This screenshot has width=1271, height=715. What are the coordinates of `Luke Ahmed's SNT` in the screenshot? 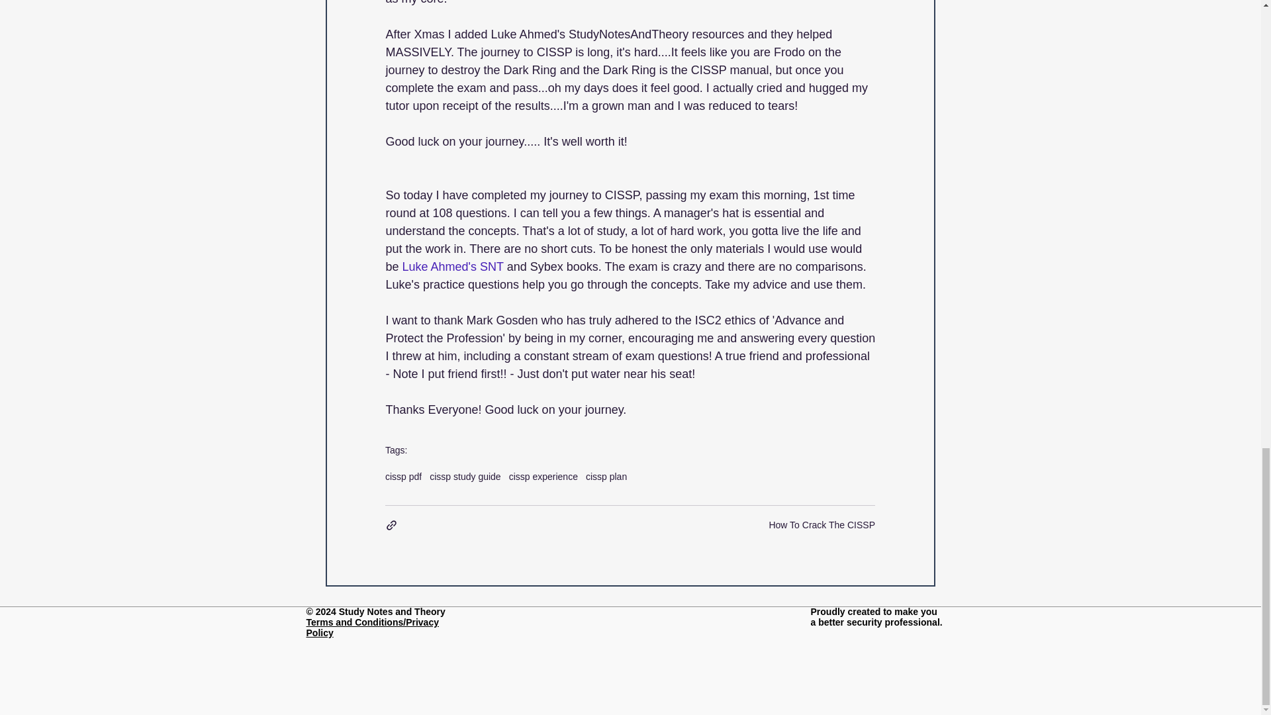 It's located at (452, 267).